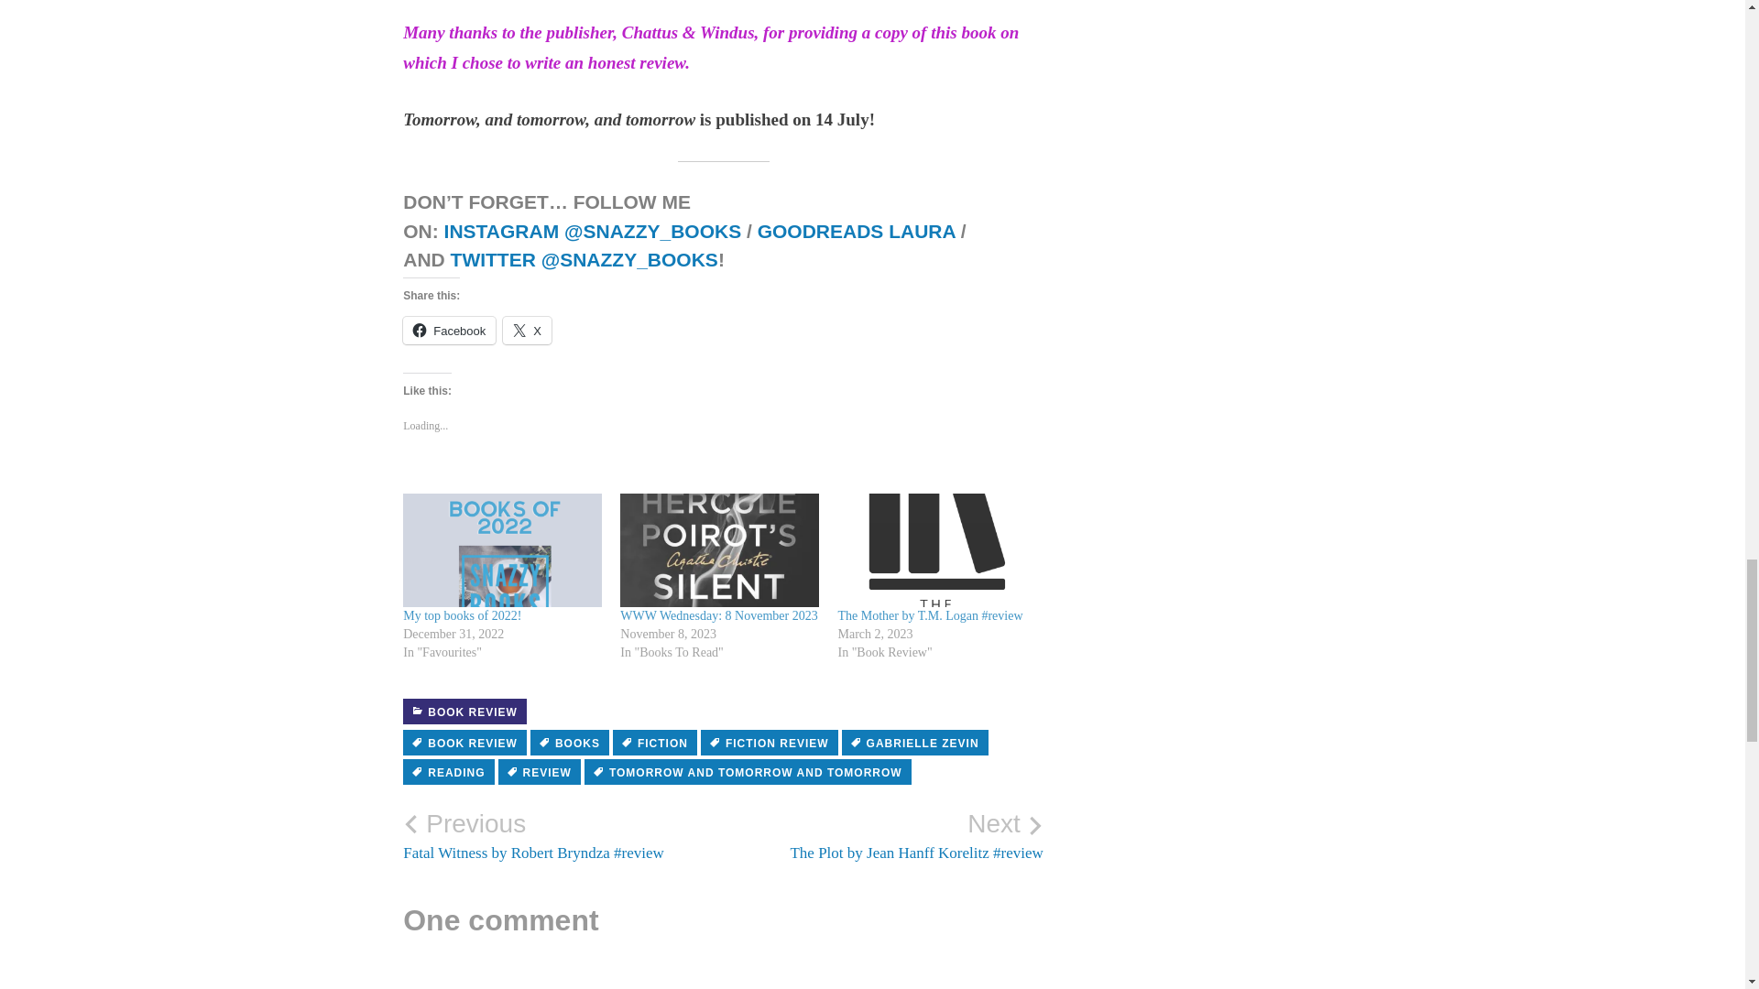  Describe the element at coordinates (462, 615) in the screenshot. I see `My top books of 2022!` at that location.